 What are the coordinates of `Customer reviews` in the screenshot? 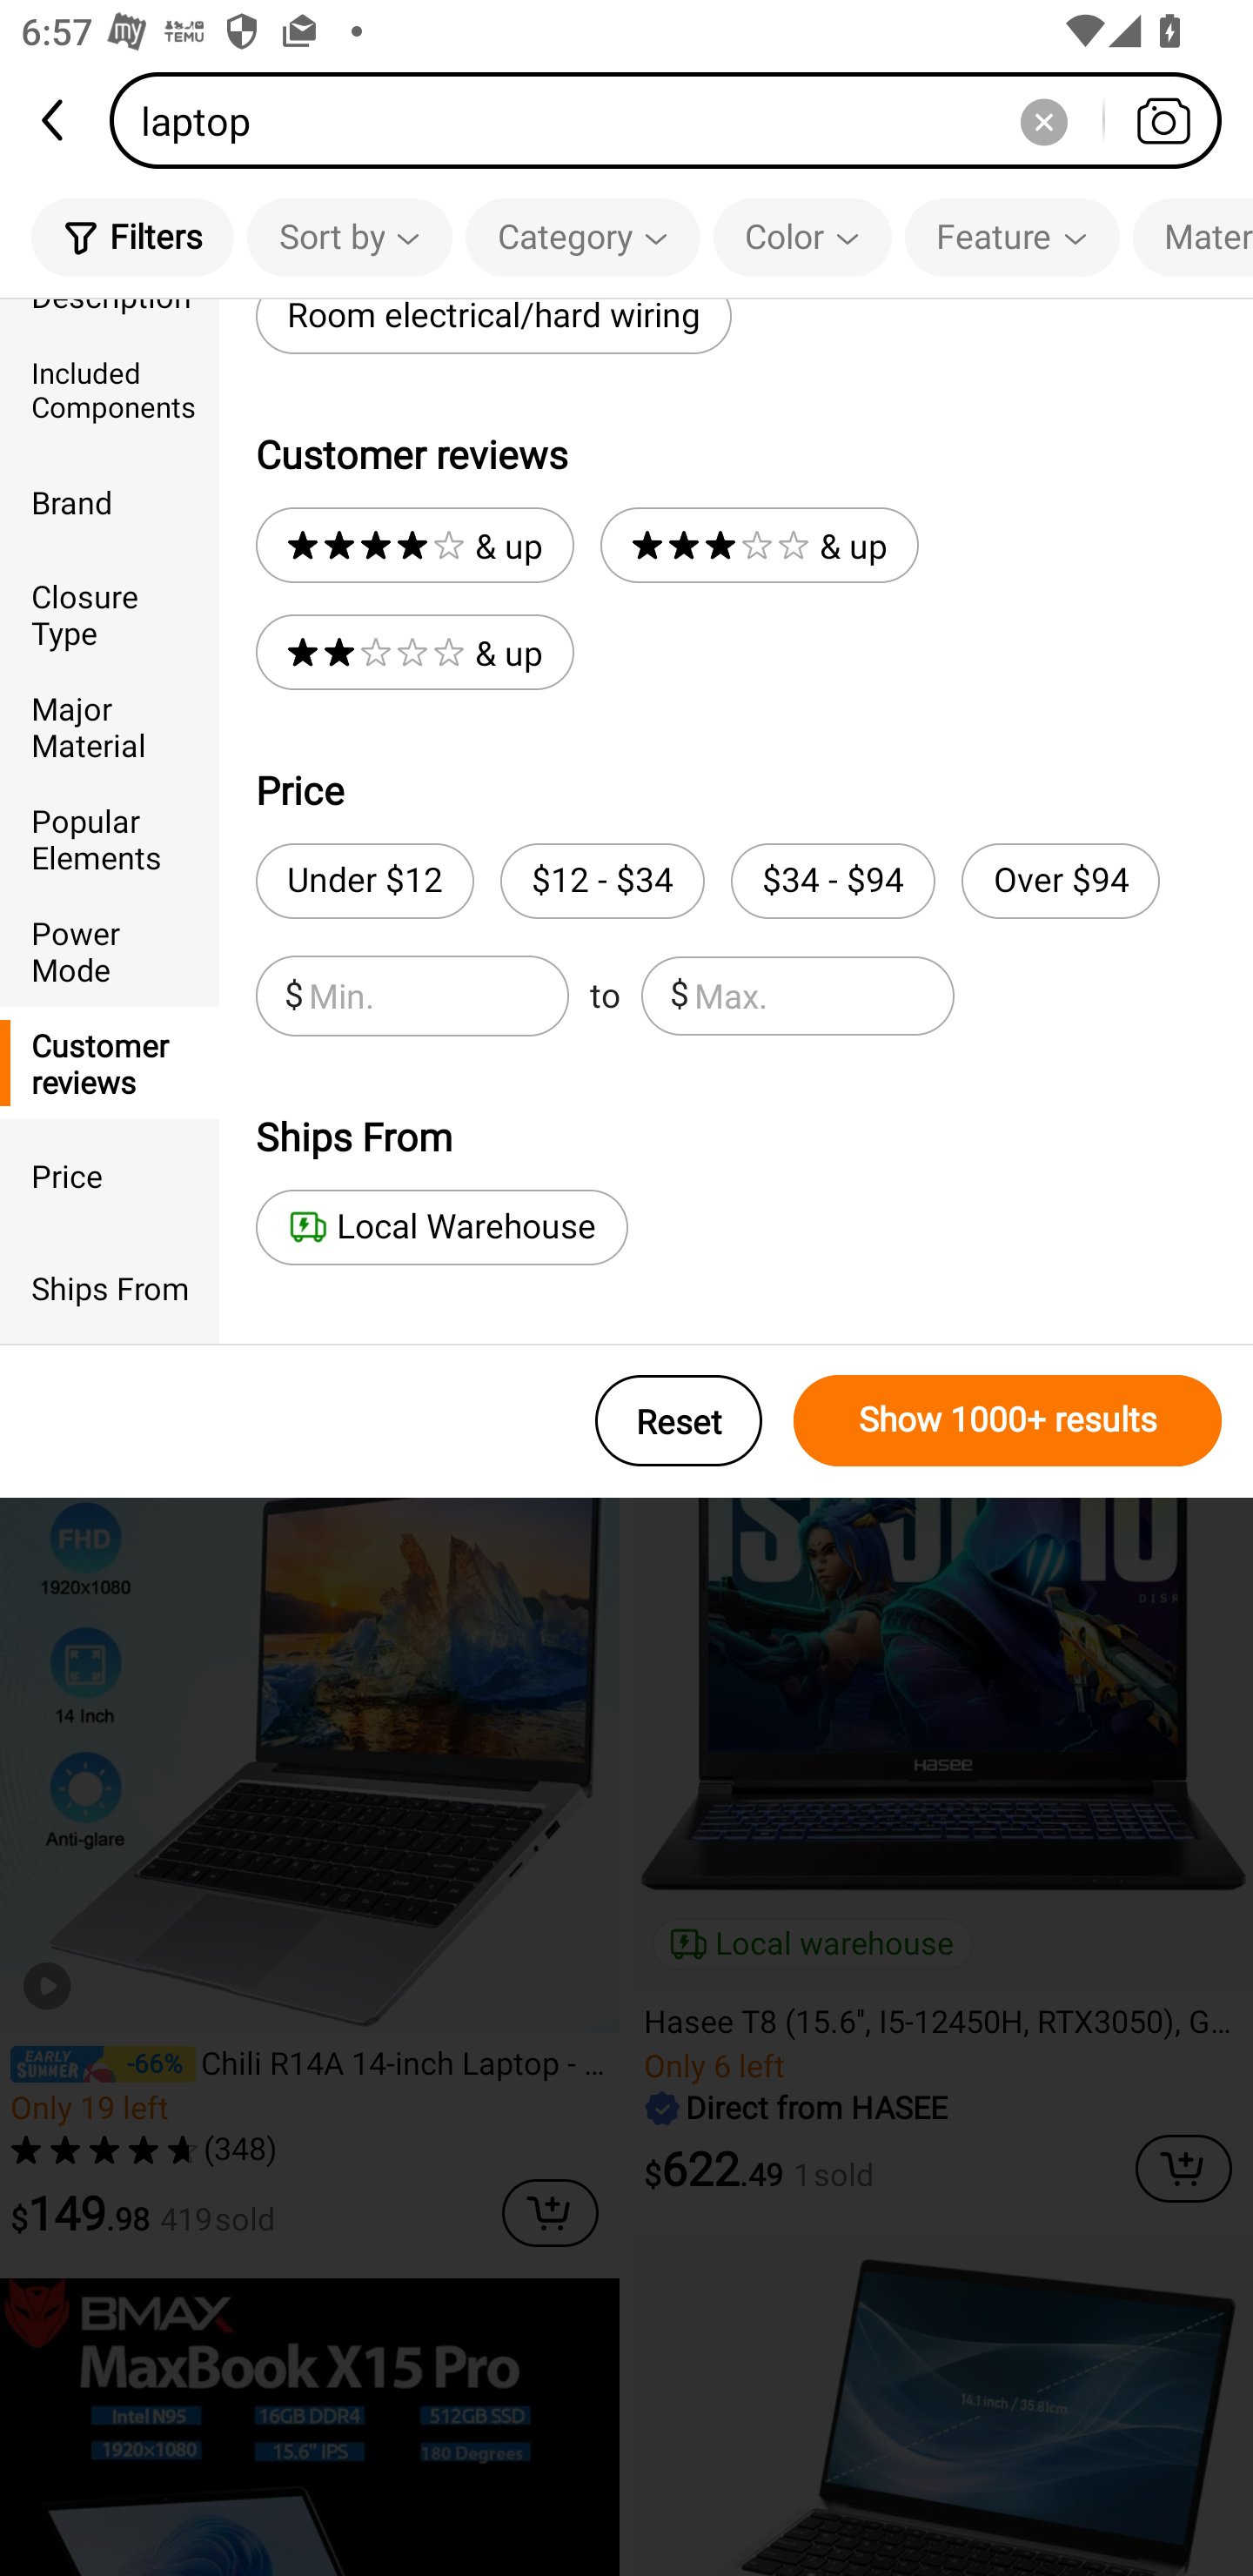 It's located at (110, 1062).